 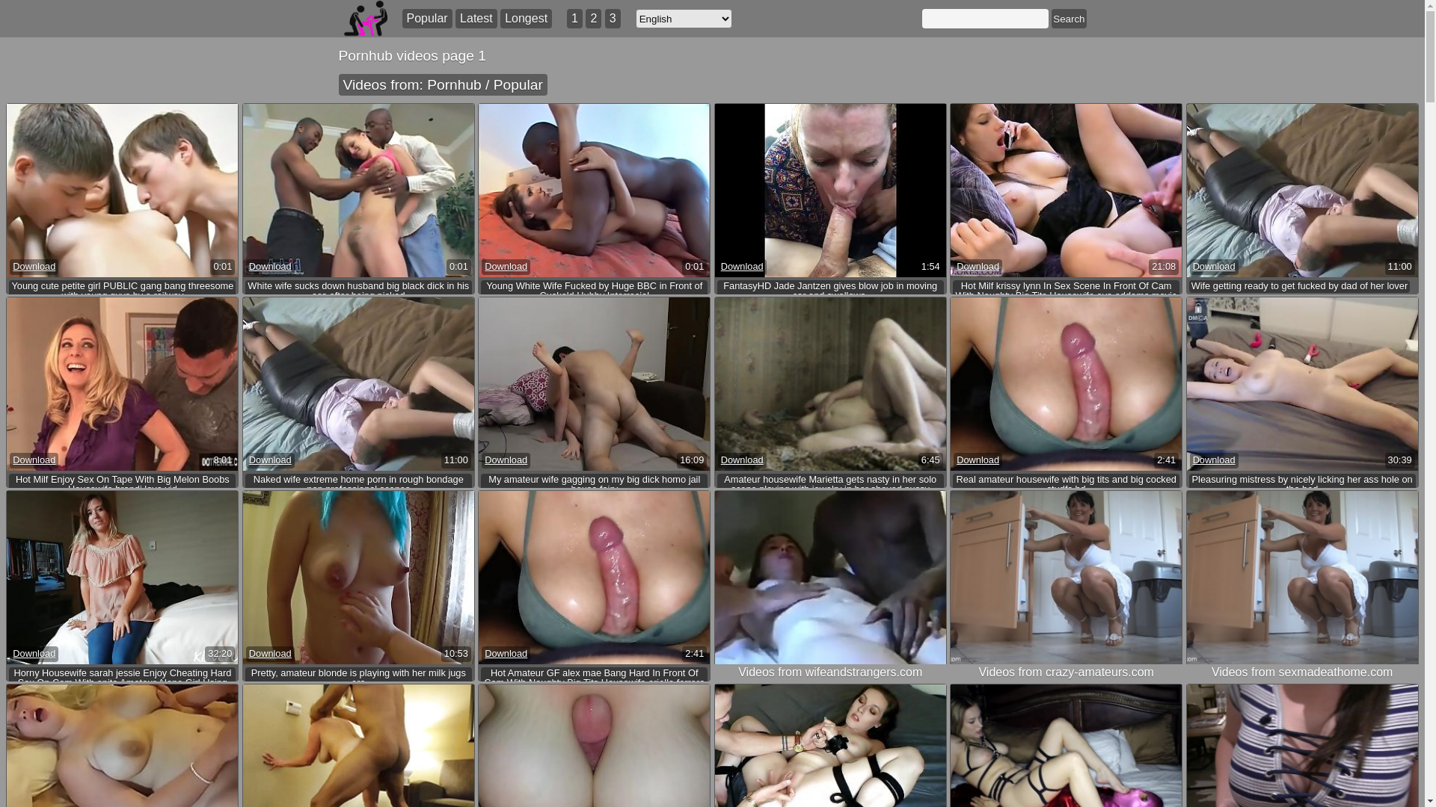 I want to click on Download, so click(x=34, y=460).